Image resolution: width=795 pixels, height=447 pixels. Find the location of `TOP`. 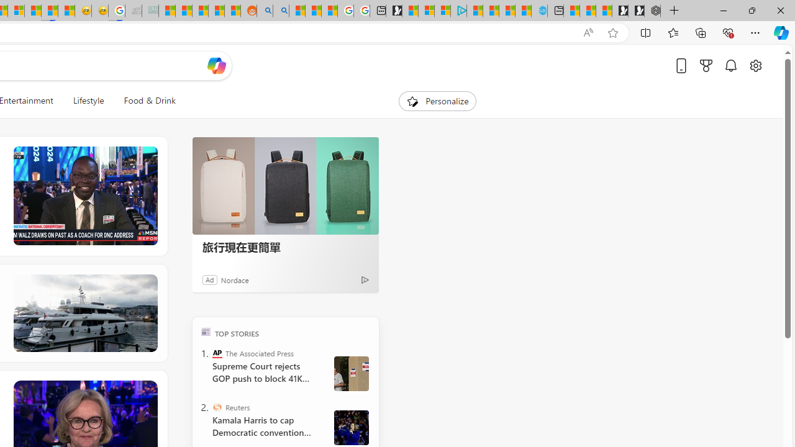

TOP is located at coordinates (206, 332).